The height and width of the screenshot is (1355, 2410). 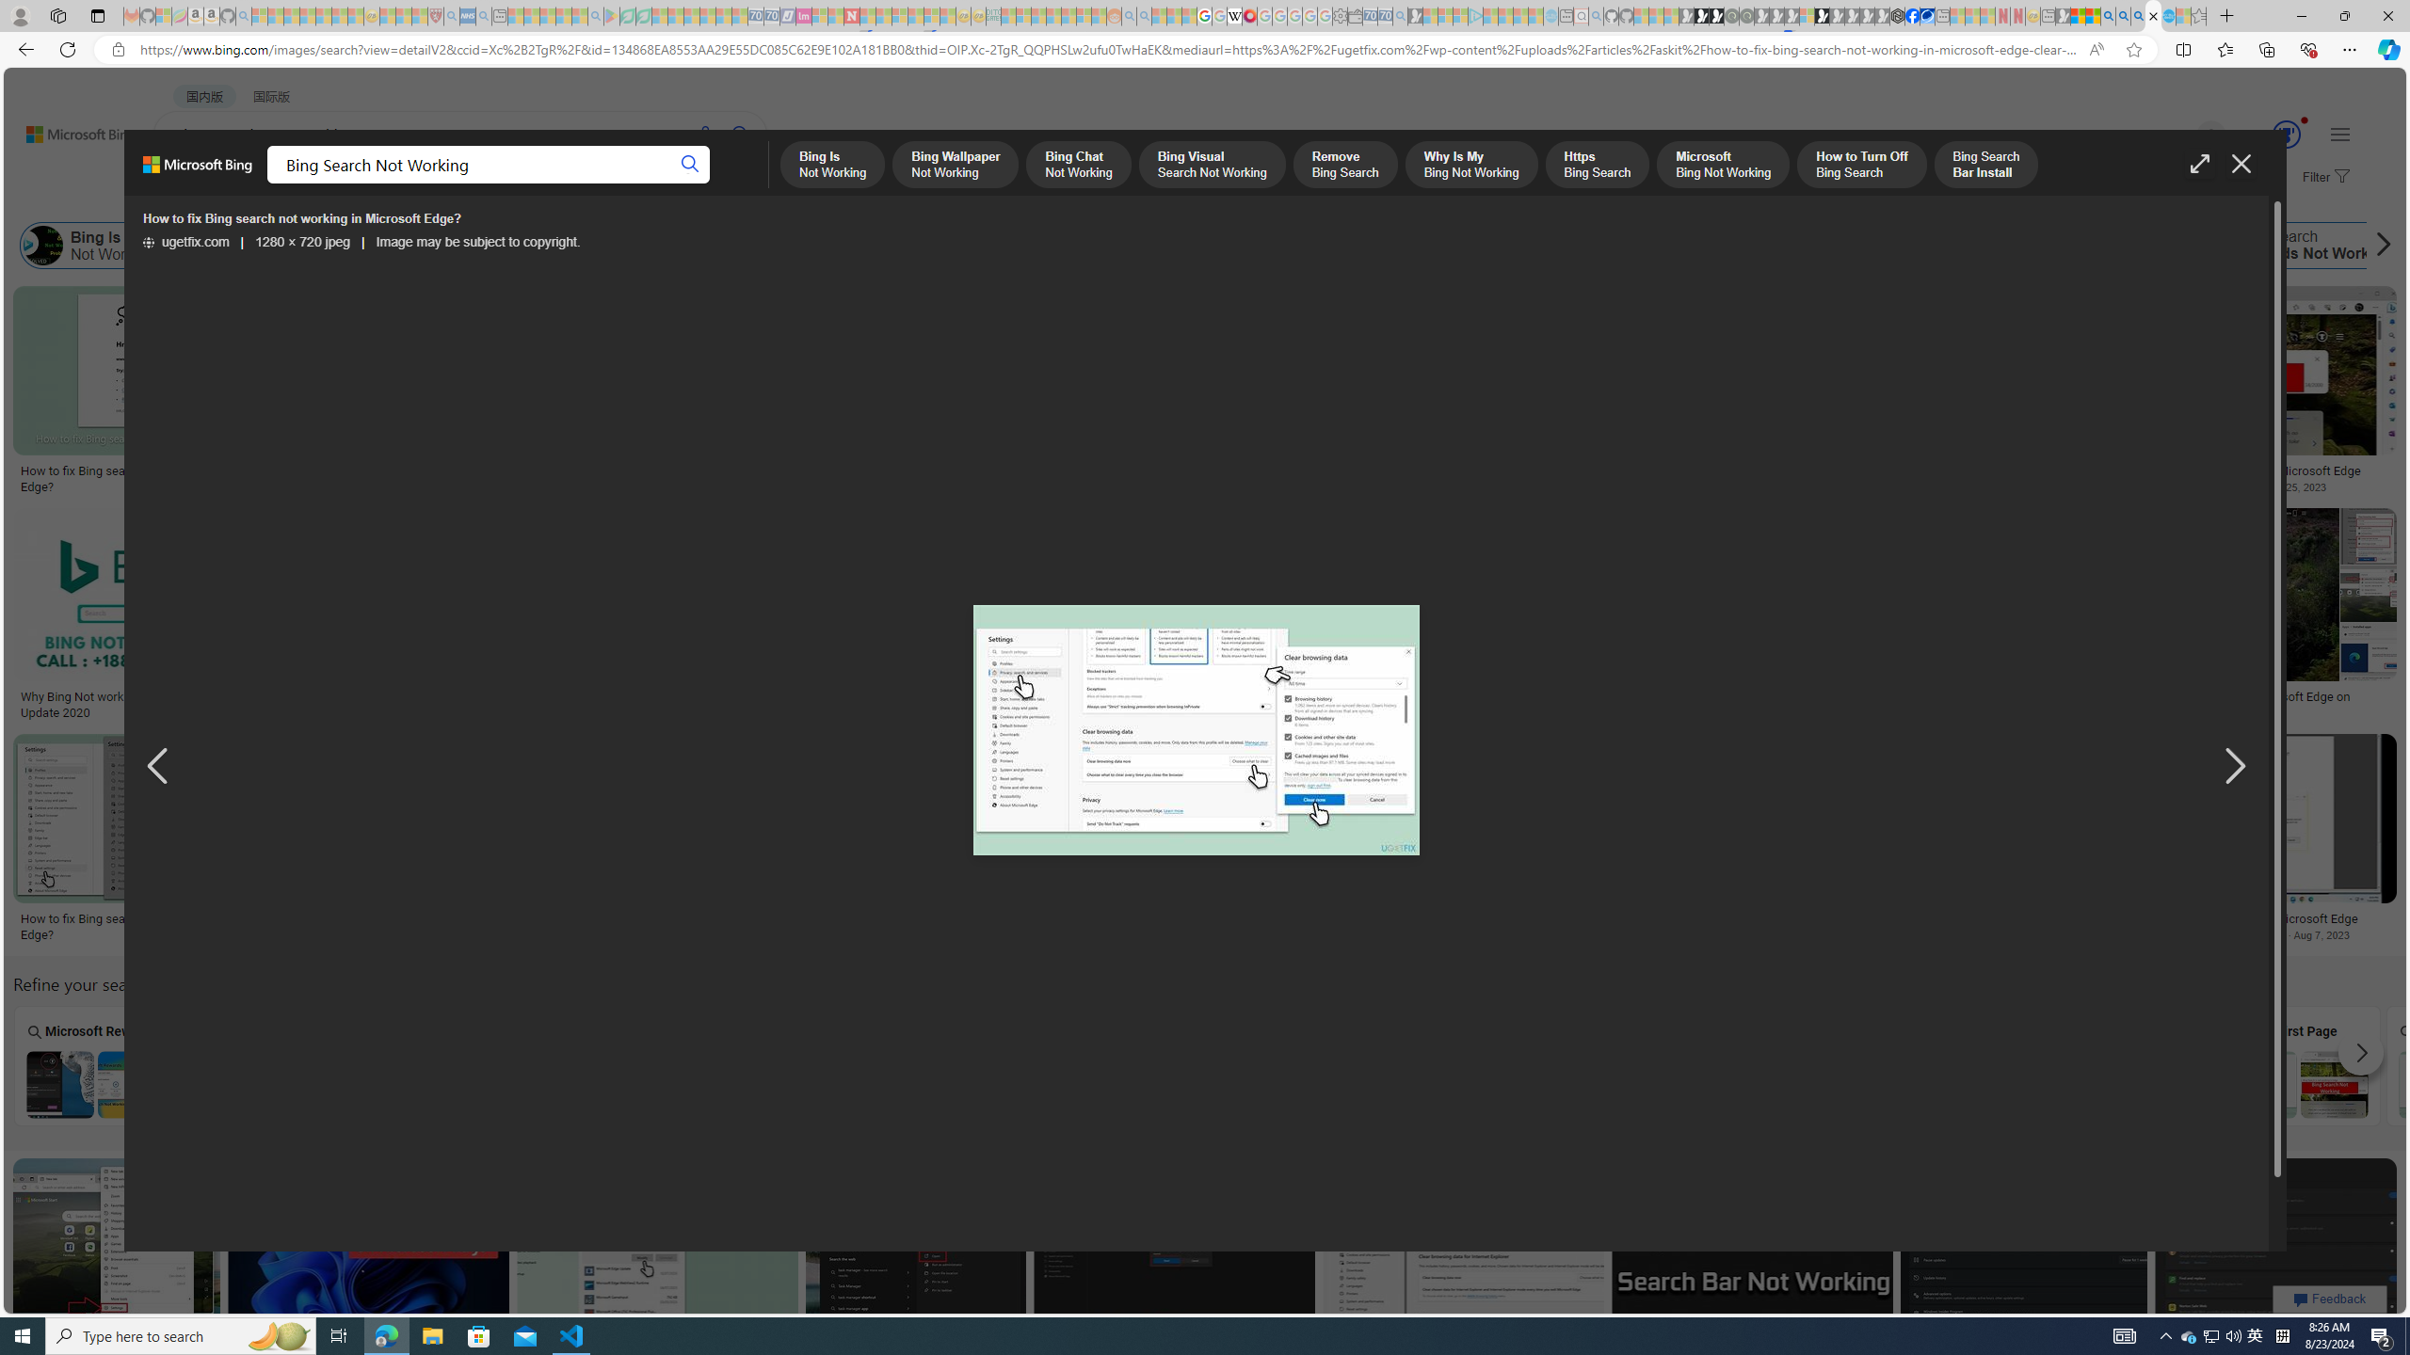 I want to click on Bing Search Rewards Not Working, so click(x=2297, y=246).